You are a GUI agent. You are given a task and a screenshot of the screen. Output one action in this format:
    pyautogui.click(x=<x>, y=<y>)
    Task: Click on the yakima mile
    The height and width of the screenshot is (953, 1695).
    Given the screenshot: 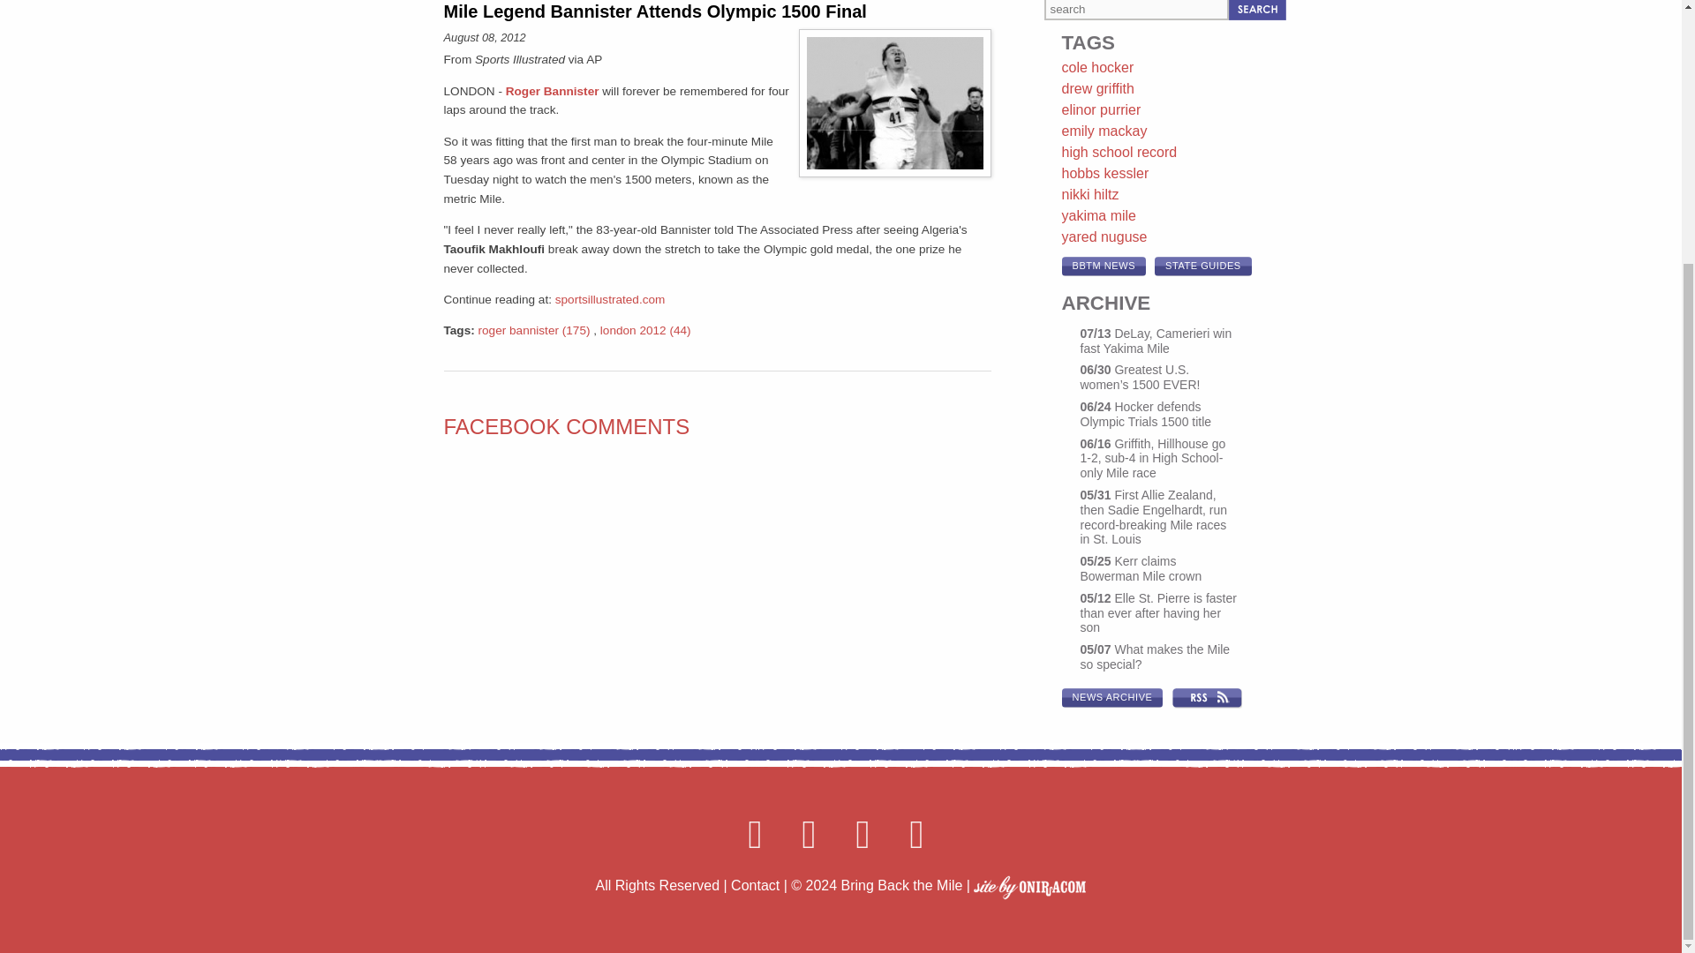 What is the action you would take?
    pyautogui.click(x=1098, y=215)
    